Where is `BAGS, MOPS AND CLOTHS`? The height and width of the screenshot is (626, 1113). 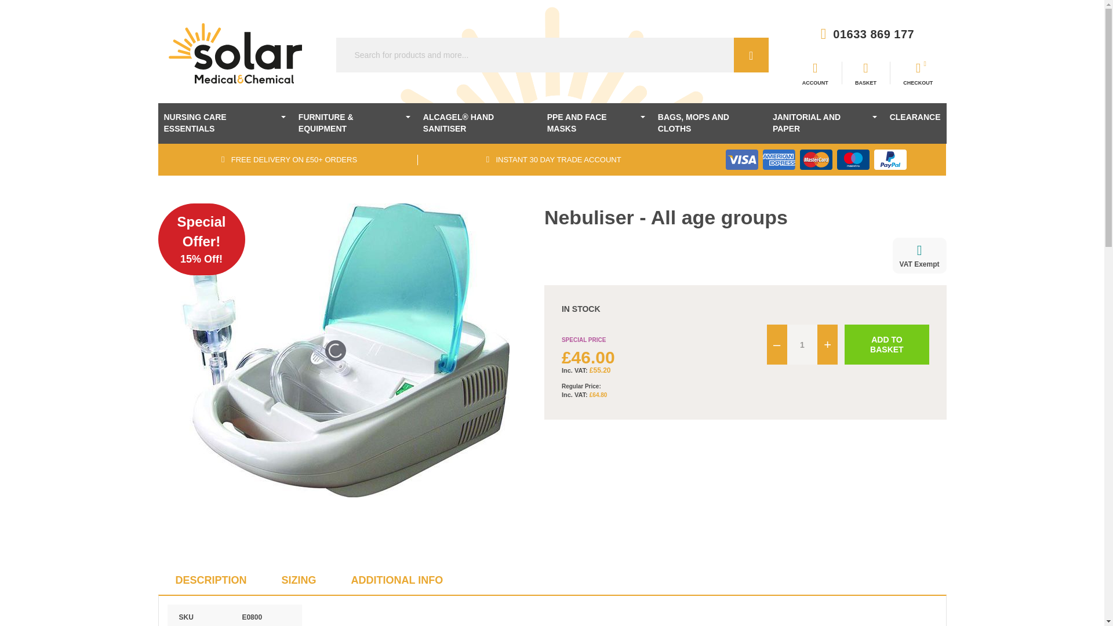 BAGS, MOPS AND CLOTHS is located at coordinates (710, 123).